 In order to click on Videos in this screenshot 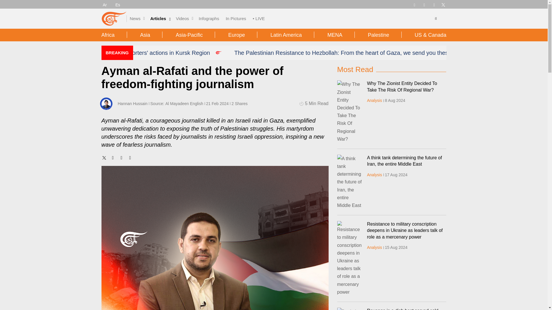, I will do `click(183, 18)`.